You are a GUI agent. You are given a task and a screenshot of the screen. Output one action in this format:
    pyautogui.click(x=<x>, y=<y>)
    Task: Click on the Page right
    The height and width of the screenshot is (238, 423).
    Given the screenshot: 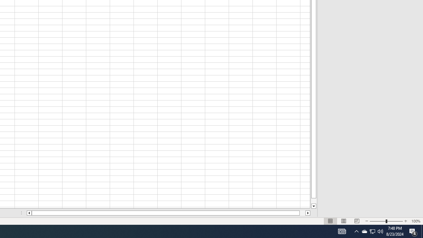 What is the action you would take?
    pyautogui.click(x=303, y=213)
    